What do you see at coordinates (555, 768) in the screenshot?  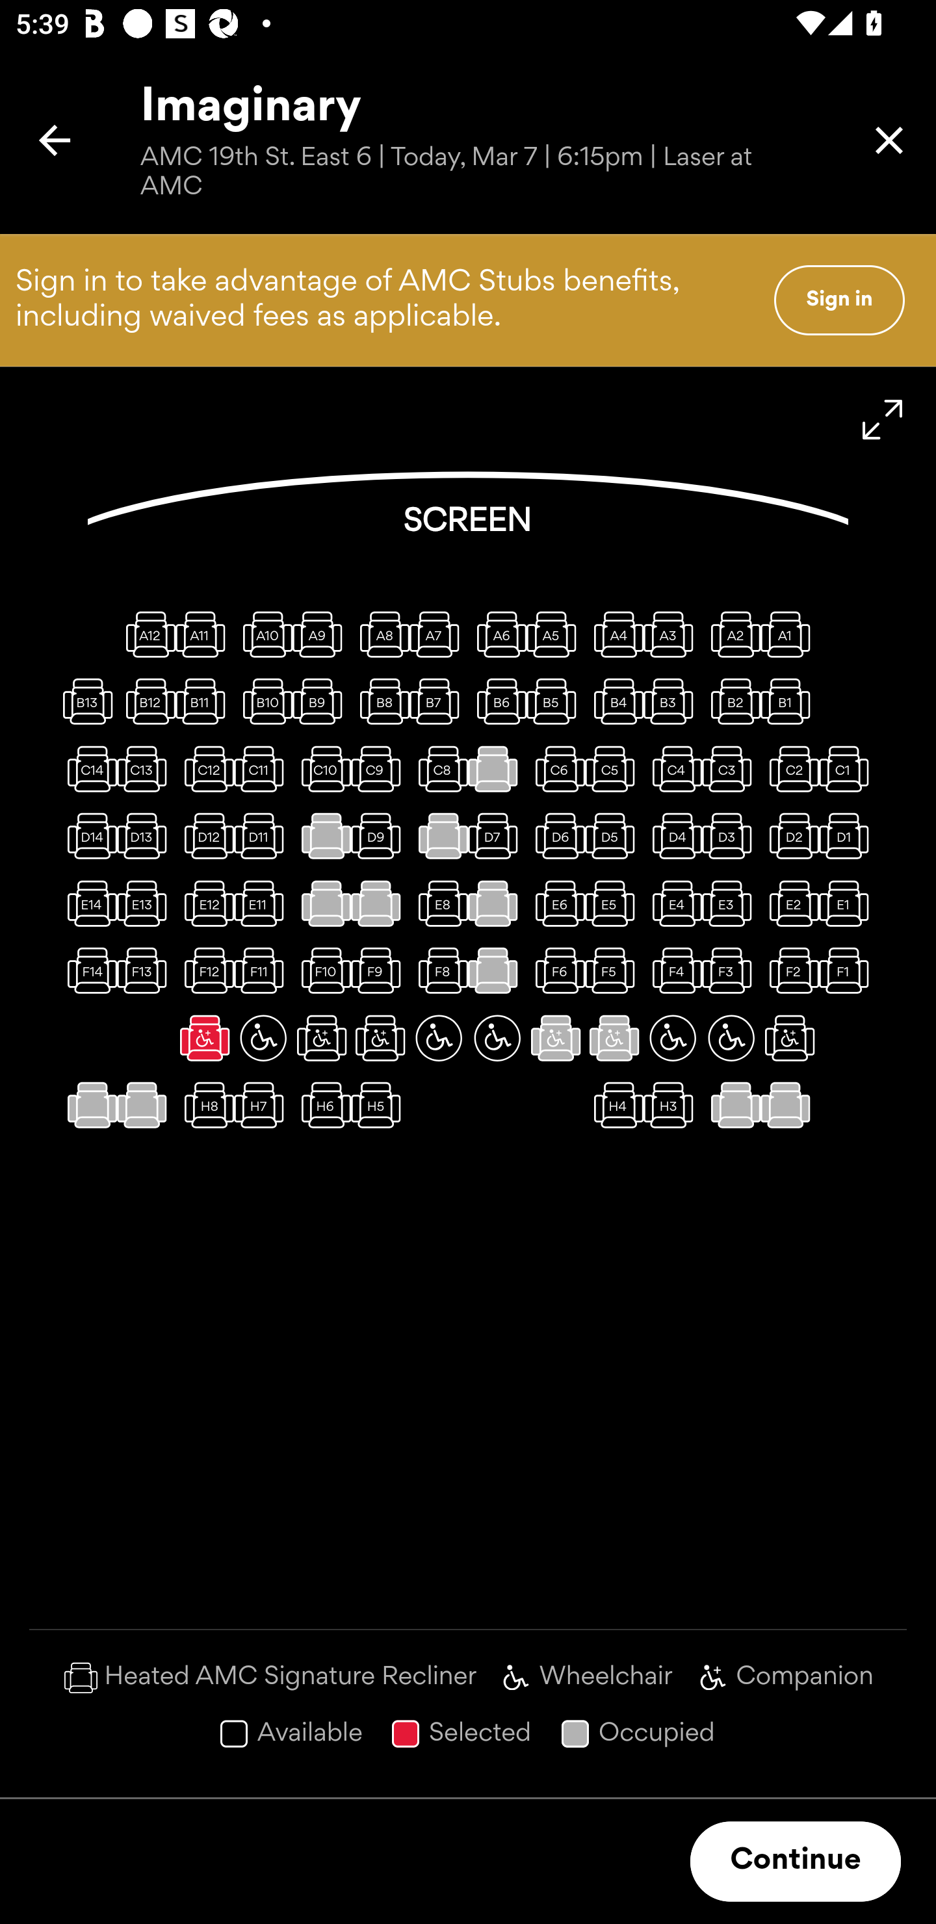 I see `C6, Regular seat, available` at bounding box center [555, 768].